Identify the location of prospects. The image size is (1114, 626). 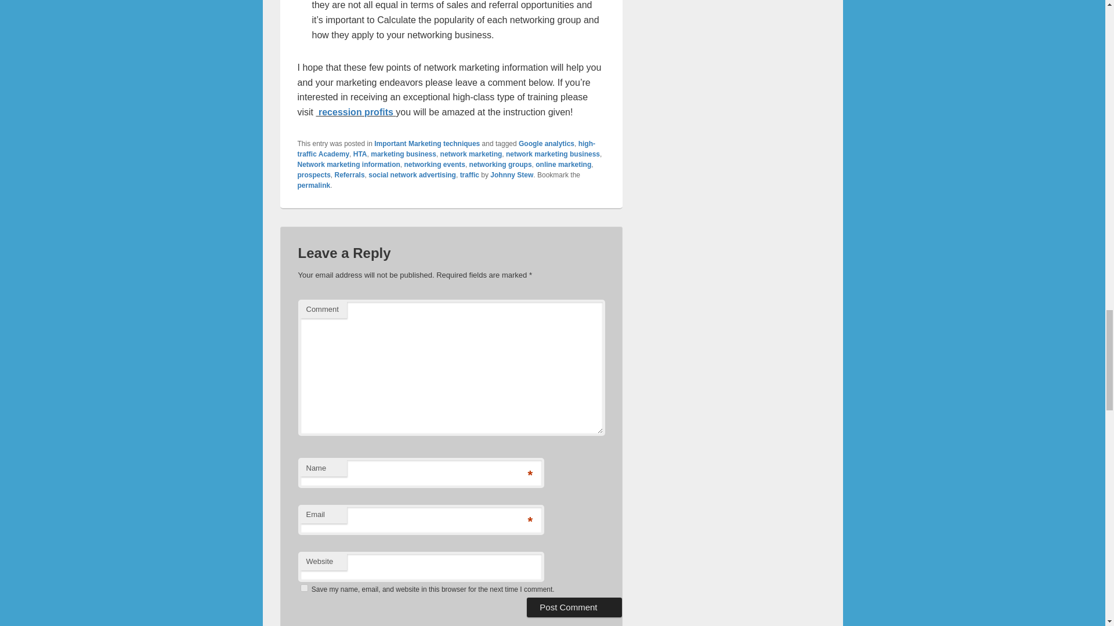
(313, 174).